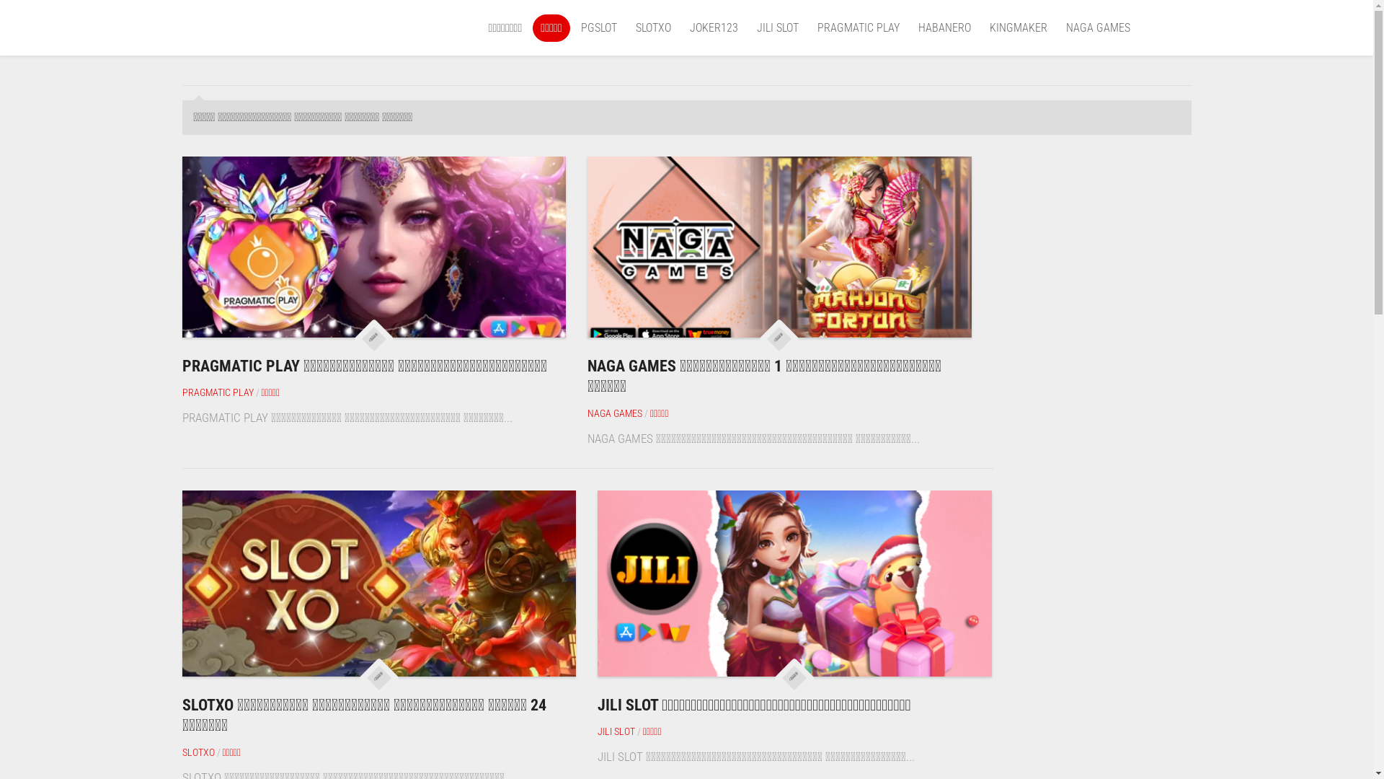 The height and width of the screenshot is (779, 1384). Describe the element at coordinates (616, 731) in the screenshot. I see `JILI SLOT` at that location.